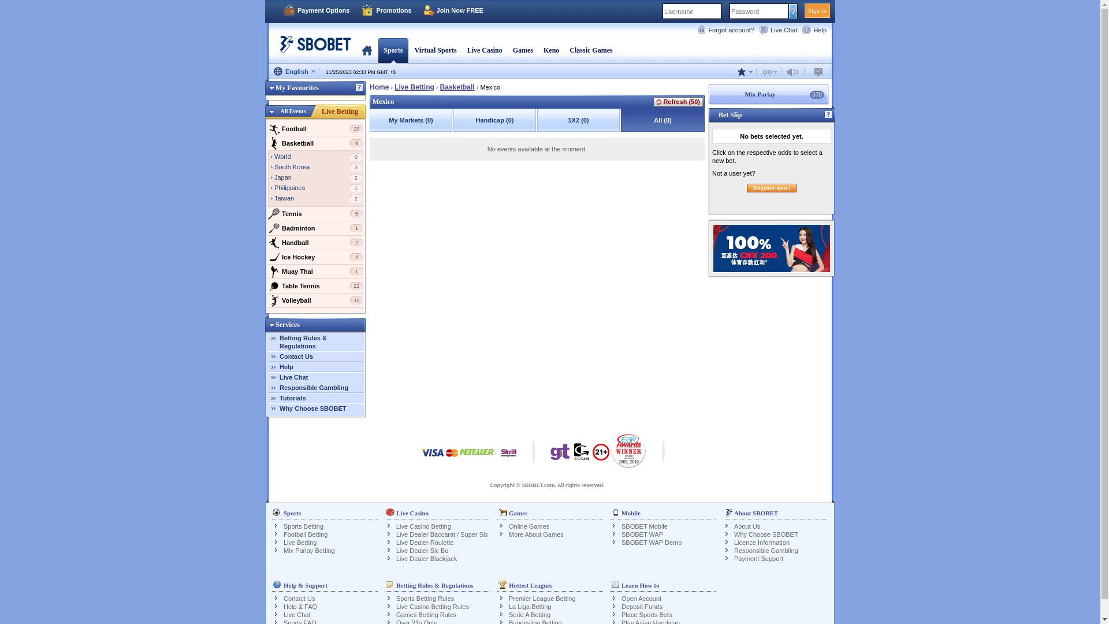 The image size is (1109, 624). What do you see at coordinates (315, 143) in the screenshot?
I see `Basketball
9` at bounding box center [315, 143].